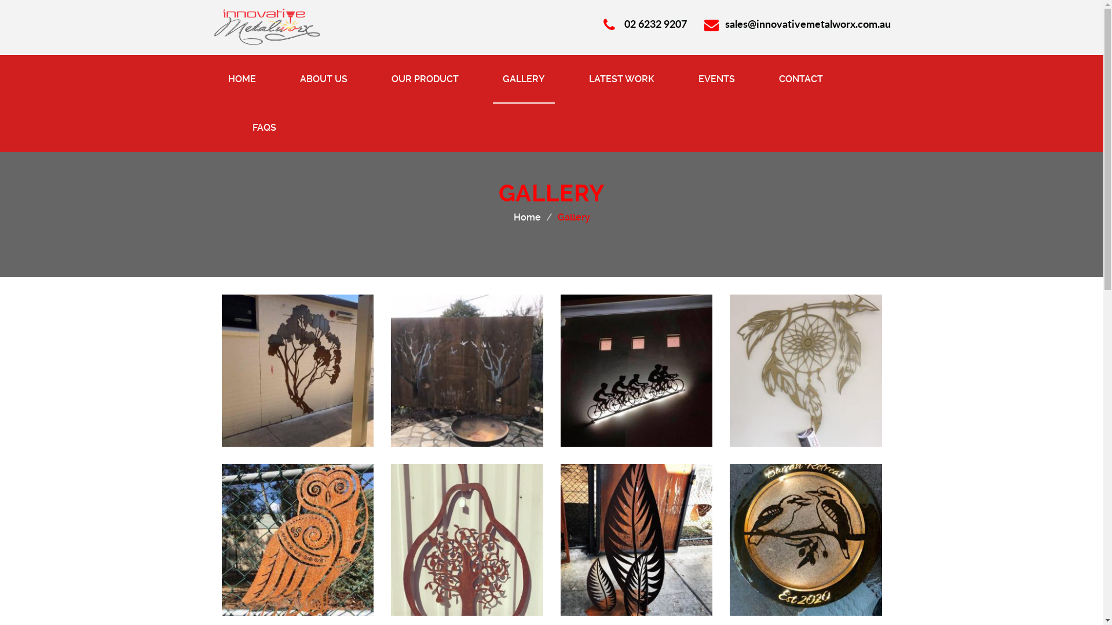 The height and width of the screenshot is (625, 1112). What do you see at coordinates (527, 217) in the screenshot?
I see `Home` at bounding box center [527, 217].